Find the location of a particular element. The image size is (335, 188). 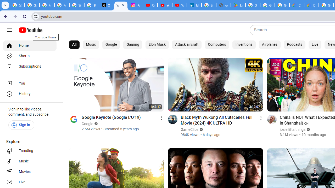

YouTube is located at coordinates (121, 5).